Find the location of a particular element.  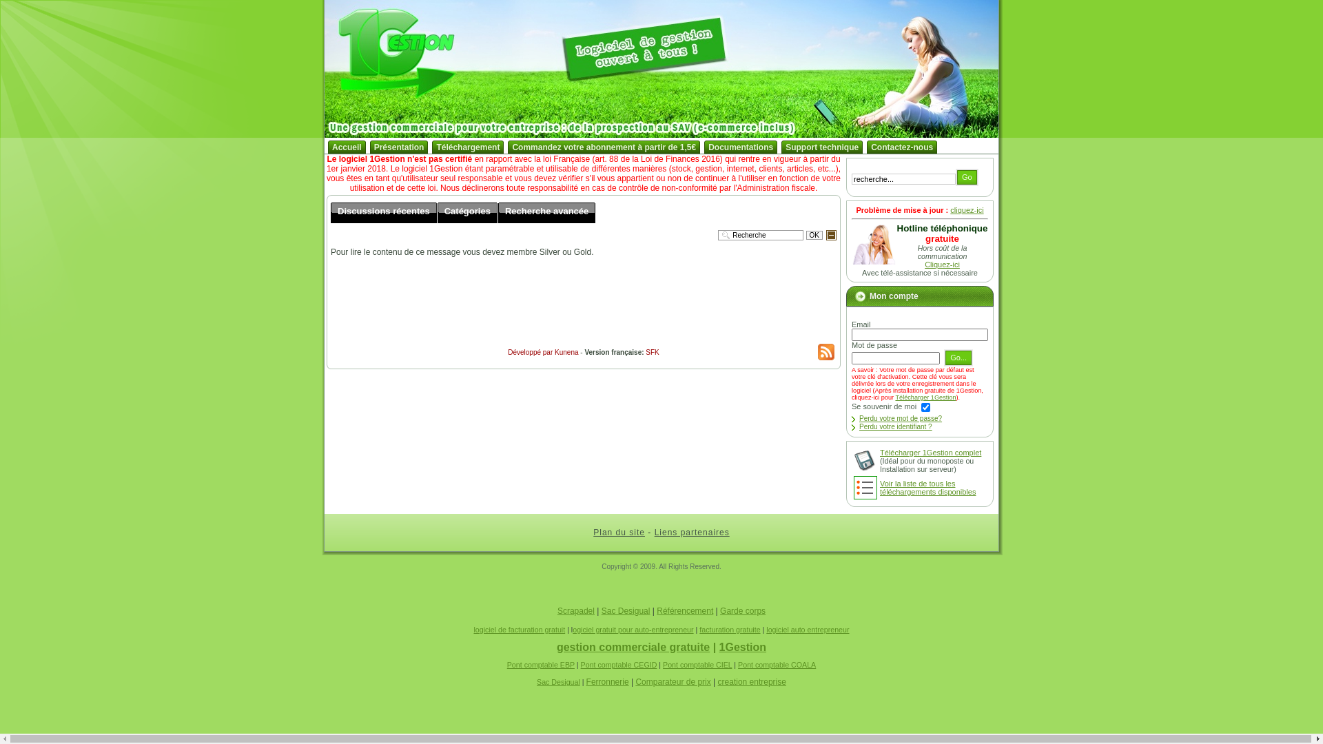

Pont comptable EBP is located at coordinates (541, 665).